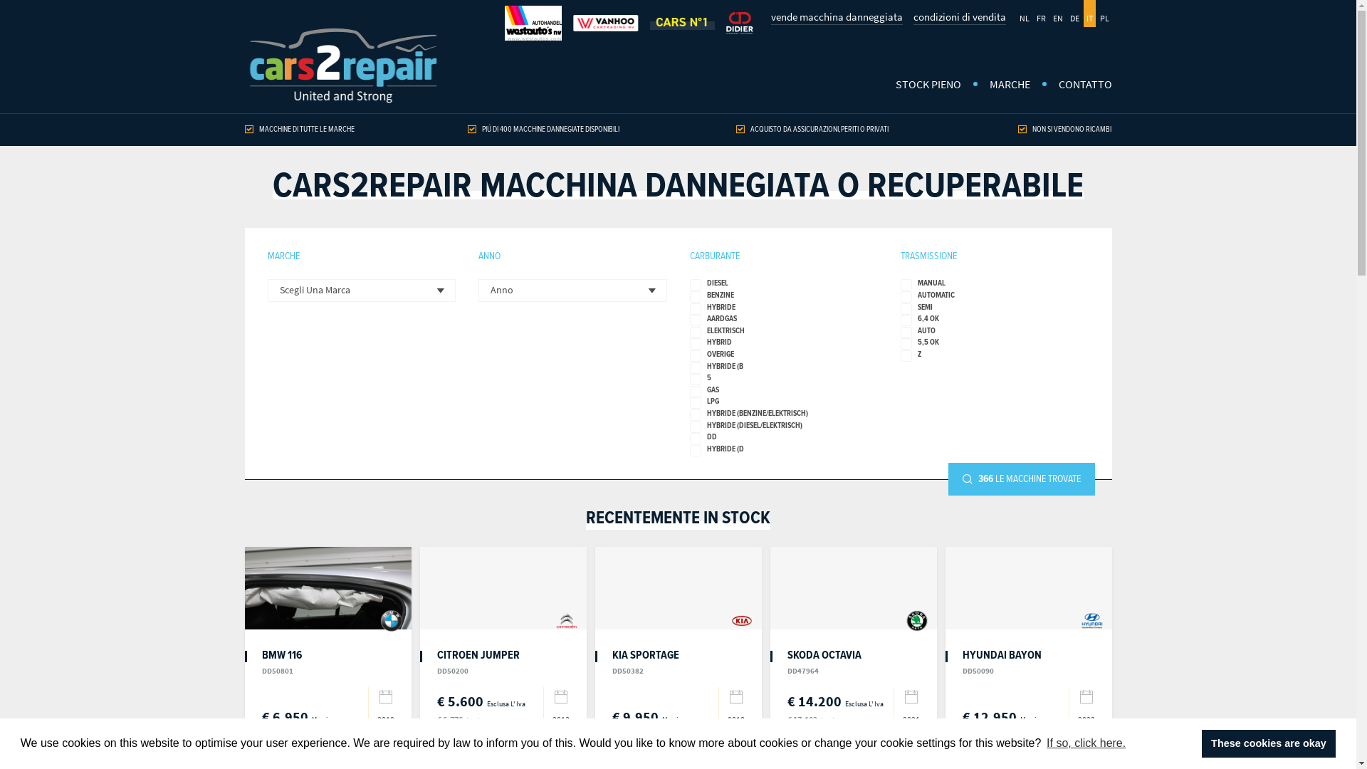 This screenshot has height=769, width=1367. What do you see at coordinates (478, 661) in the screenshot?
I see `CITROEN JUMPER
DD50200` at bounding box center [478, 661].